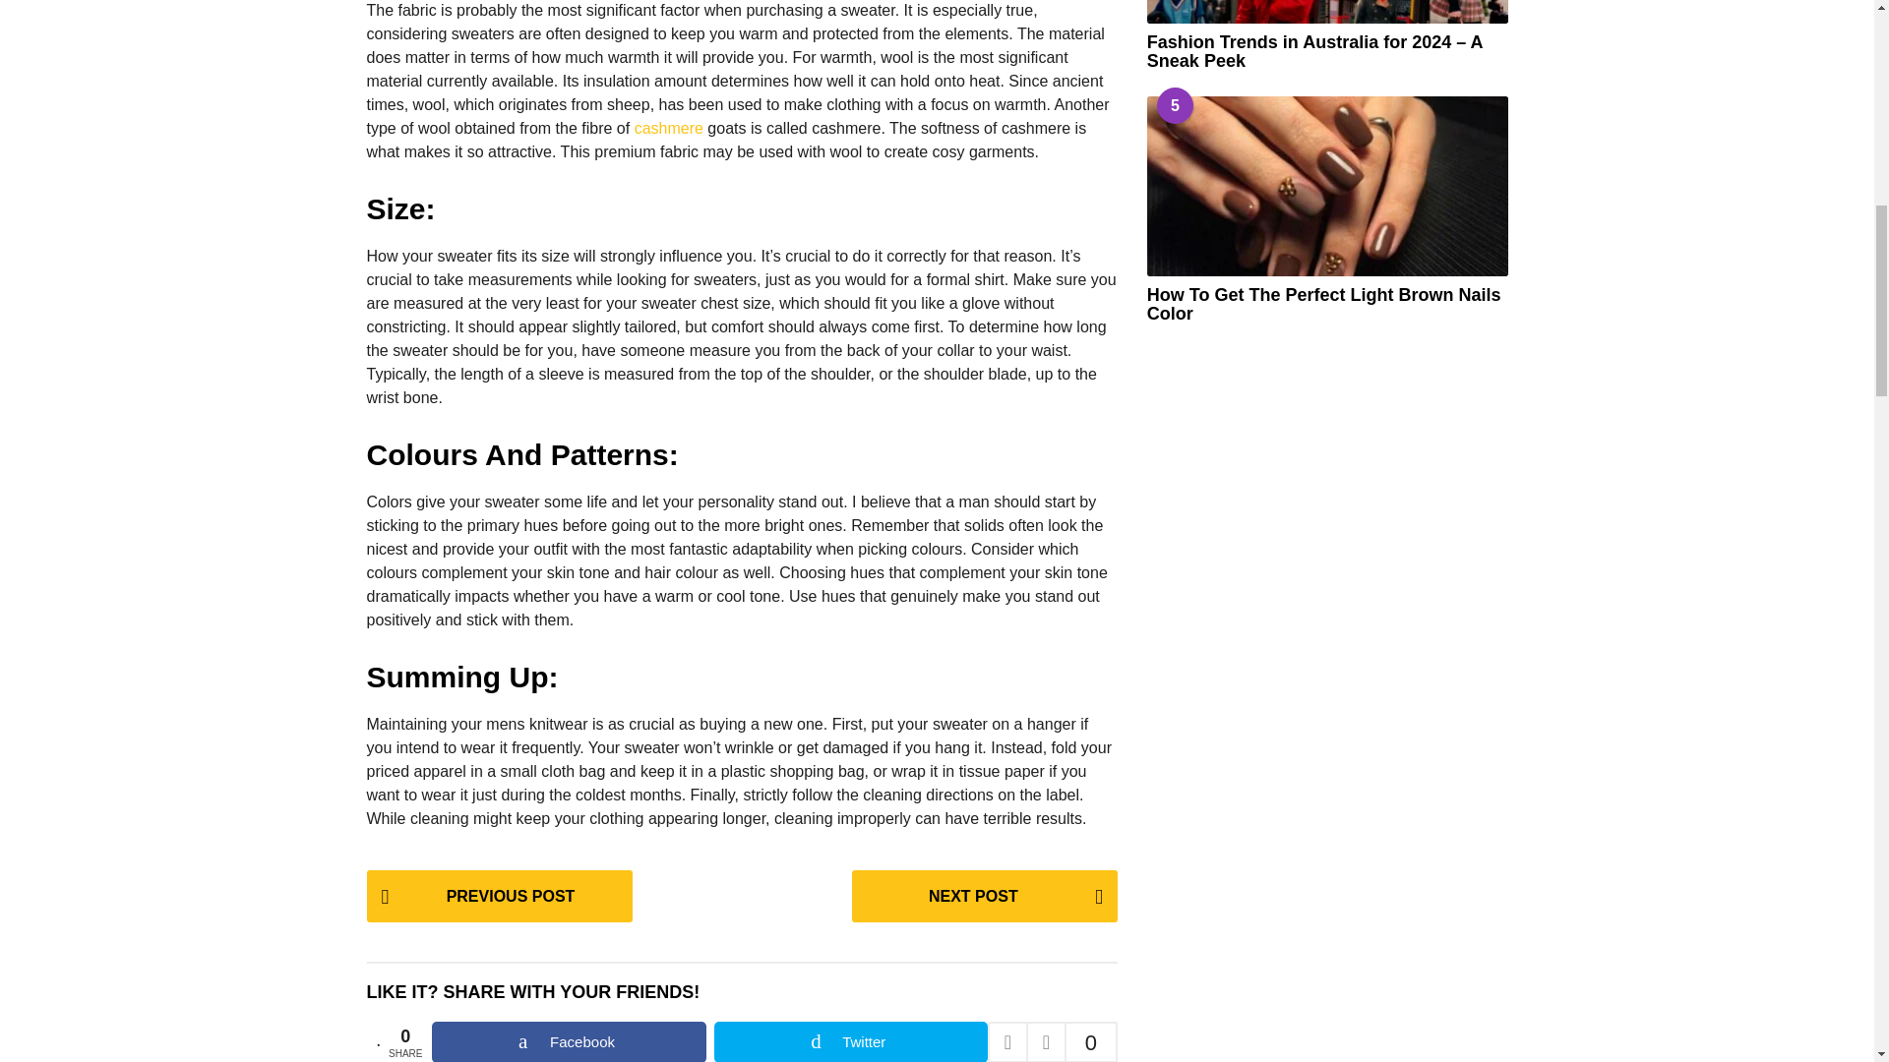 This screenshot has width=1889, height=1062. I want to click on Share on Twitter, so click(850, 1041).